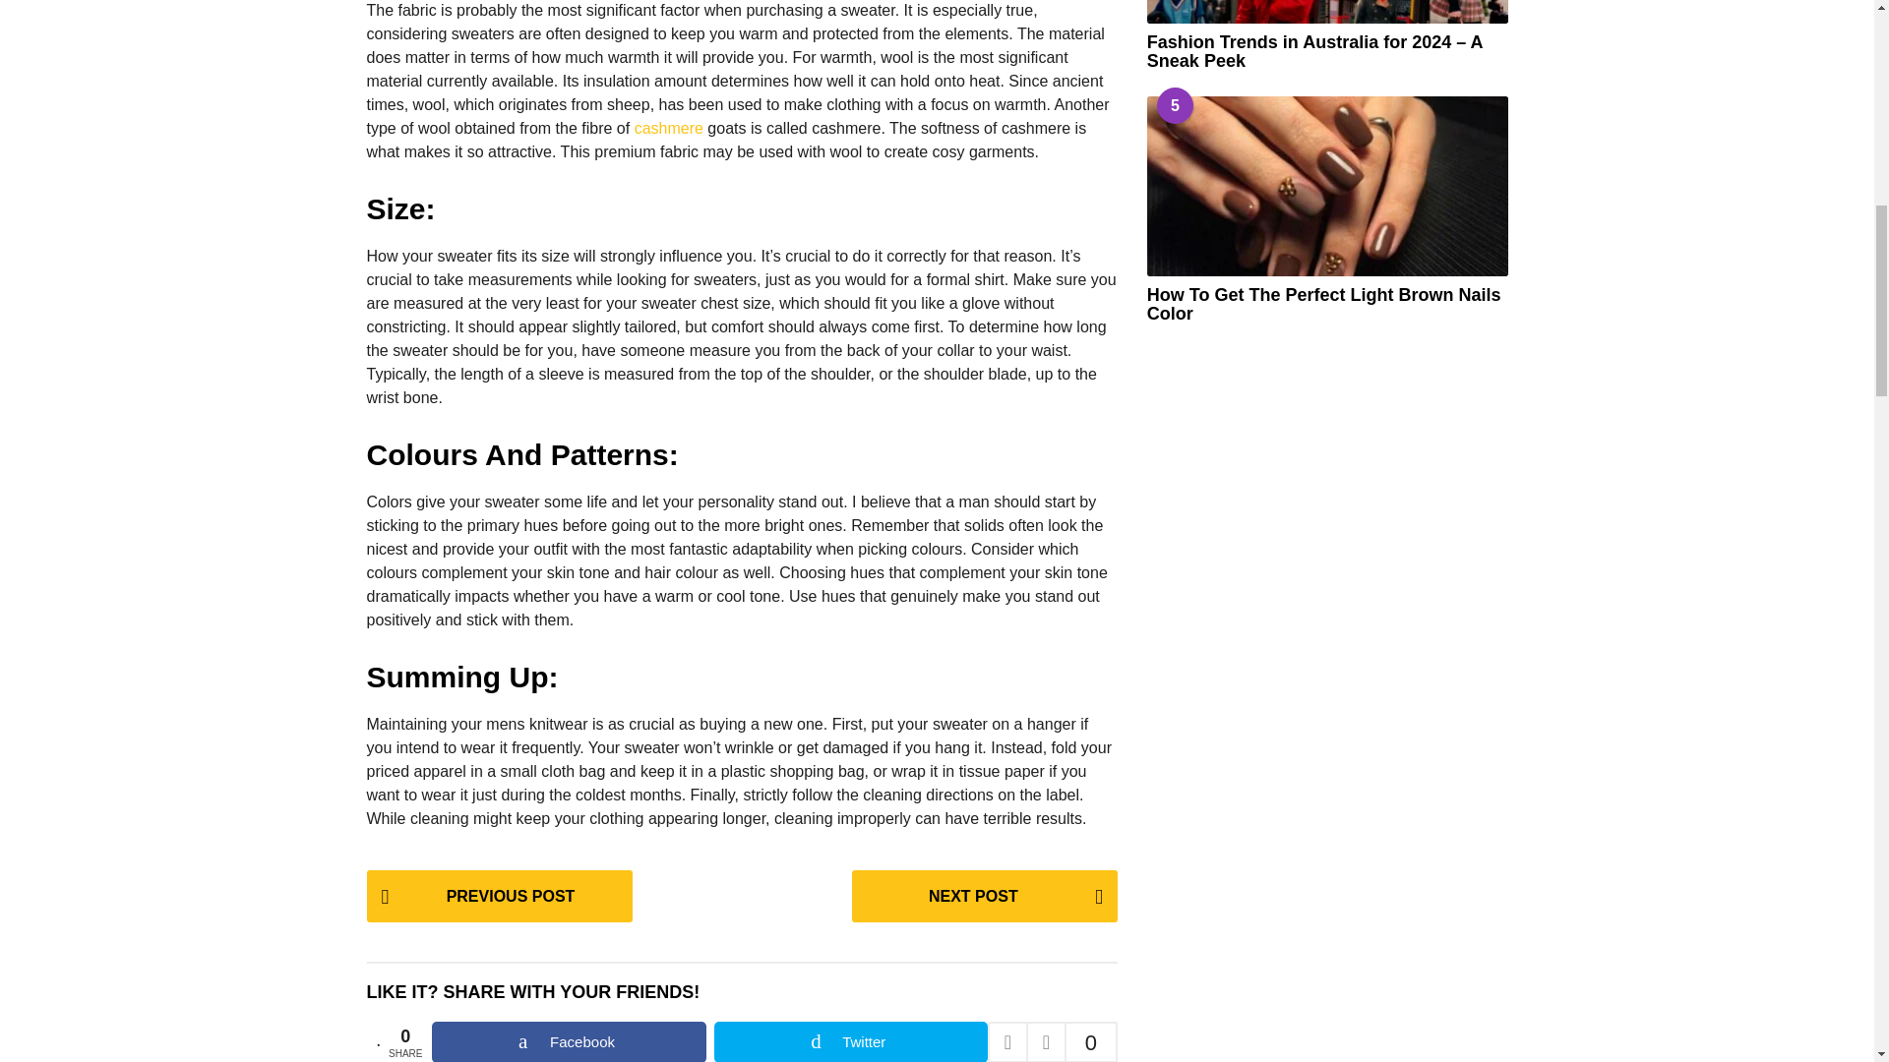 This screenshot has width=1889, height=1062. I want to click on Share on Twitter, so click(850, 1041).